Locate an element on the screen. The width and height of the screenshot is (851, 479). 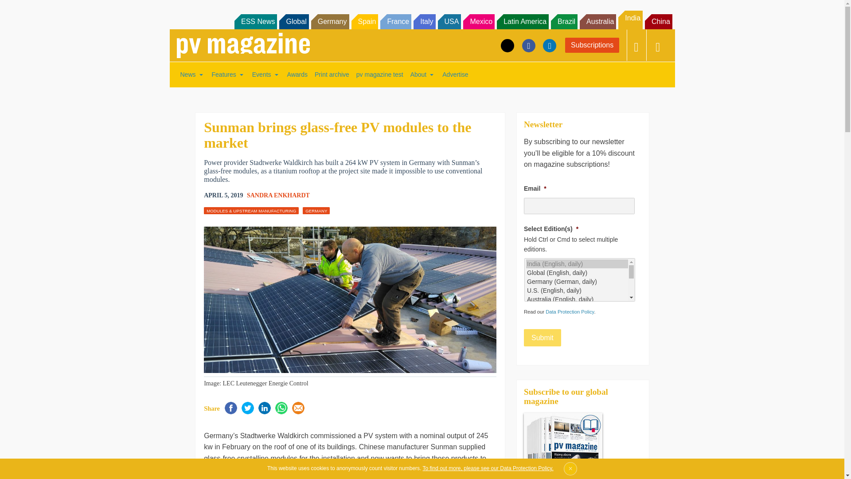
Posts by Sandra Enkhardt is located at coordinates (278, 195).